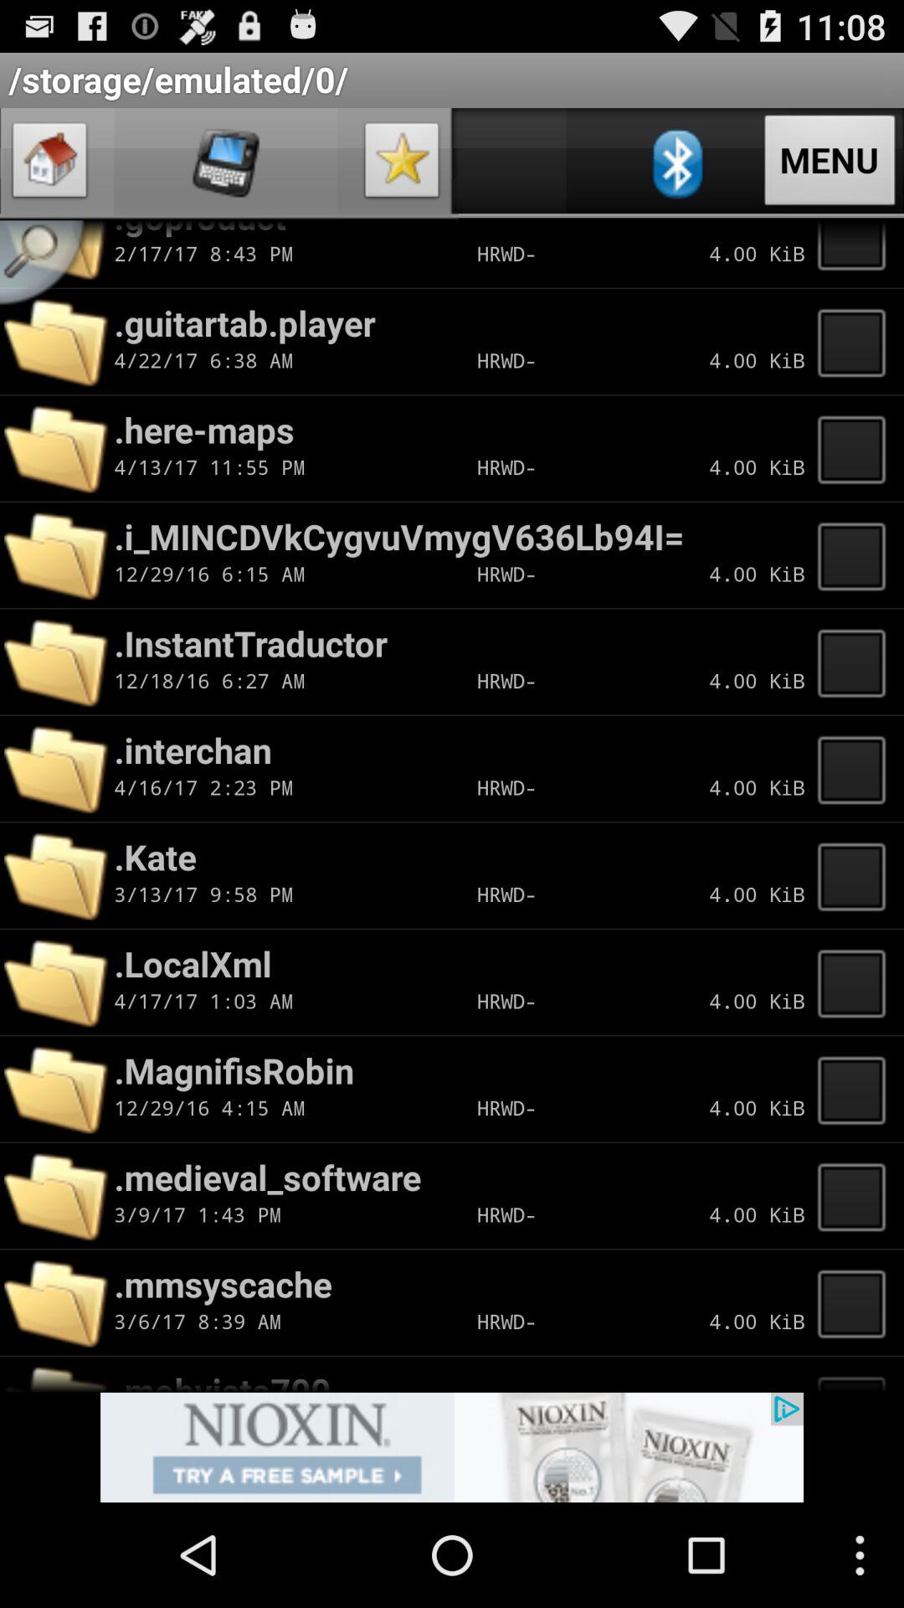 This screenshot has height=1608, width=904. I want to click on select guitartab.player folder, so click(856, 342).